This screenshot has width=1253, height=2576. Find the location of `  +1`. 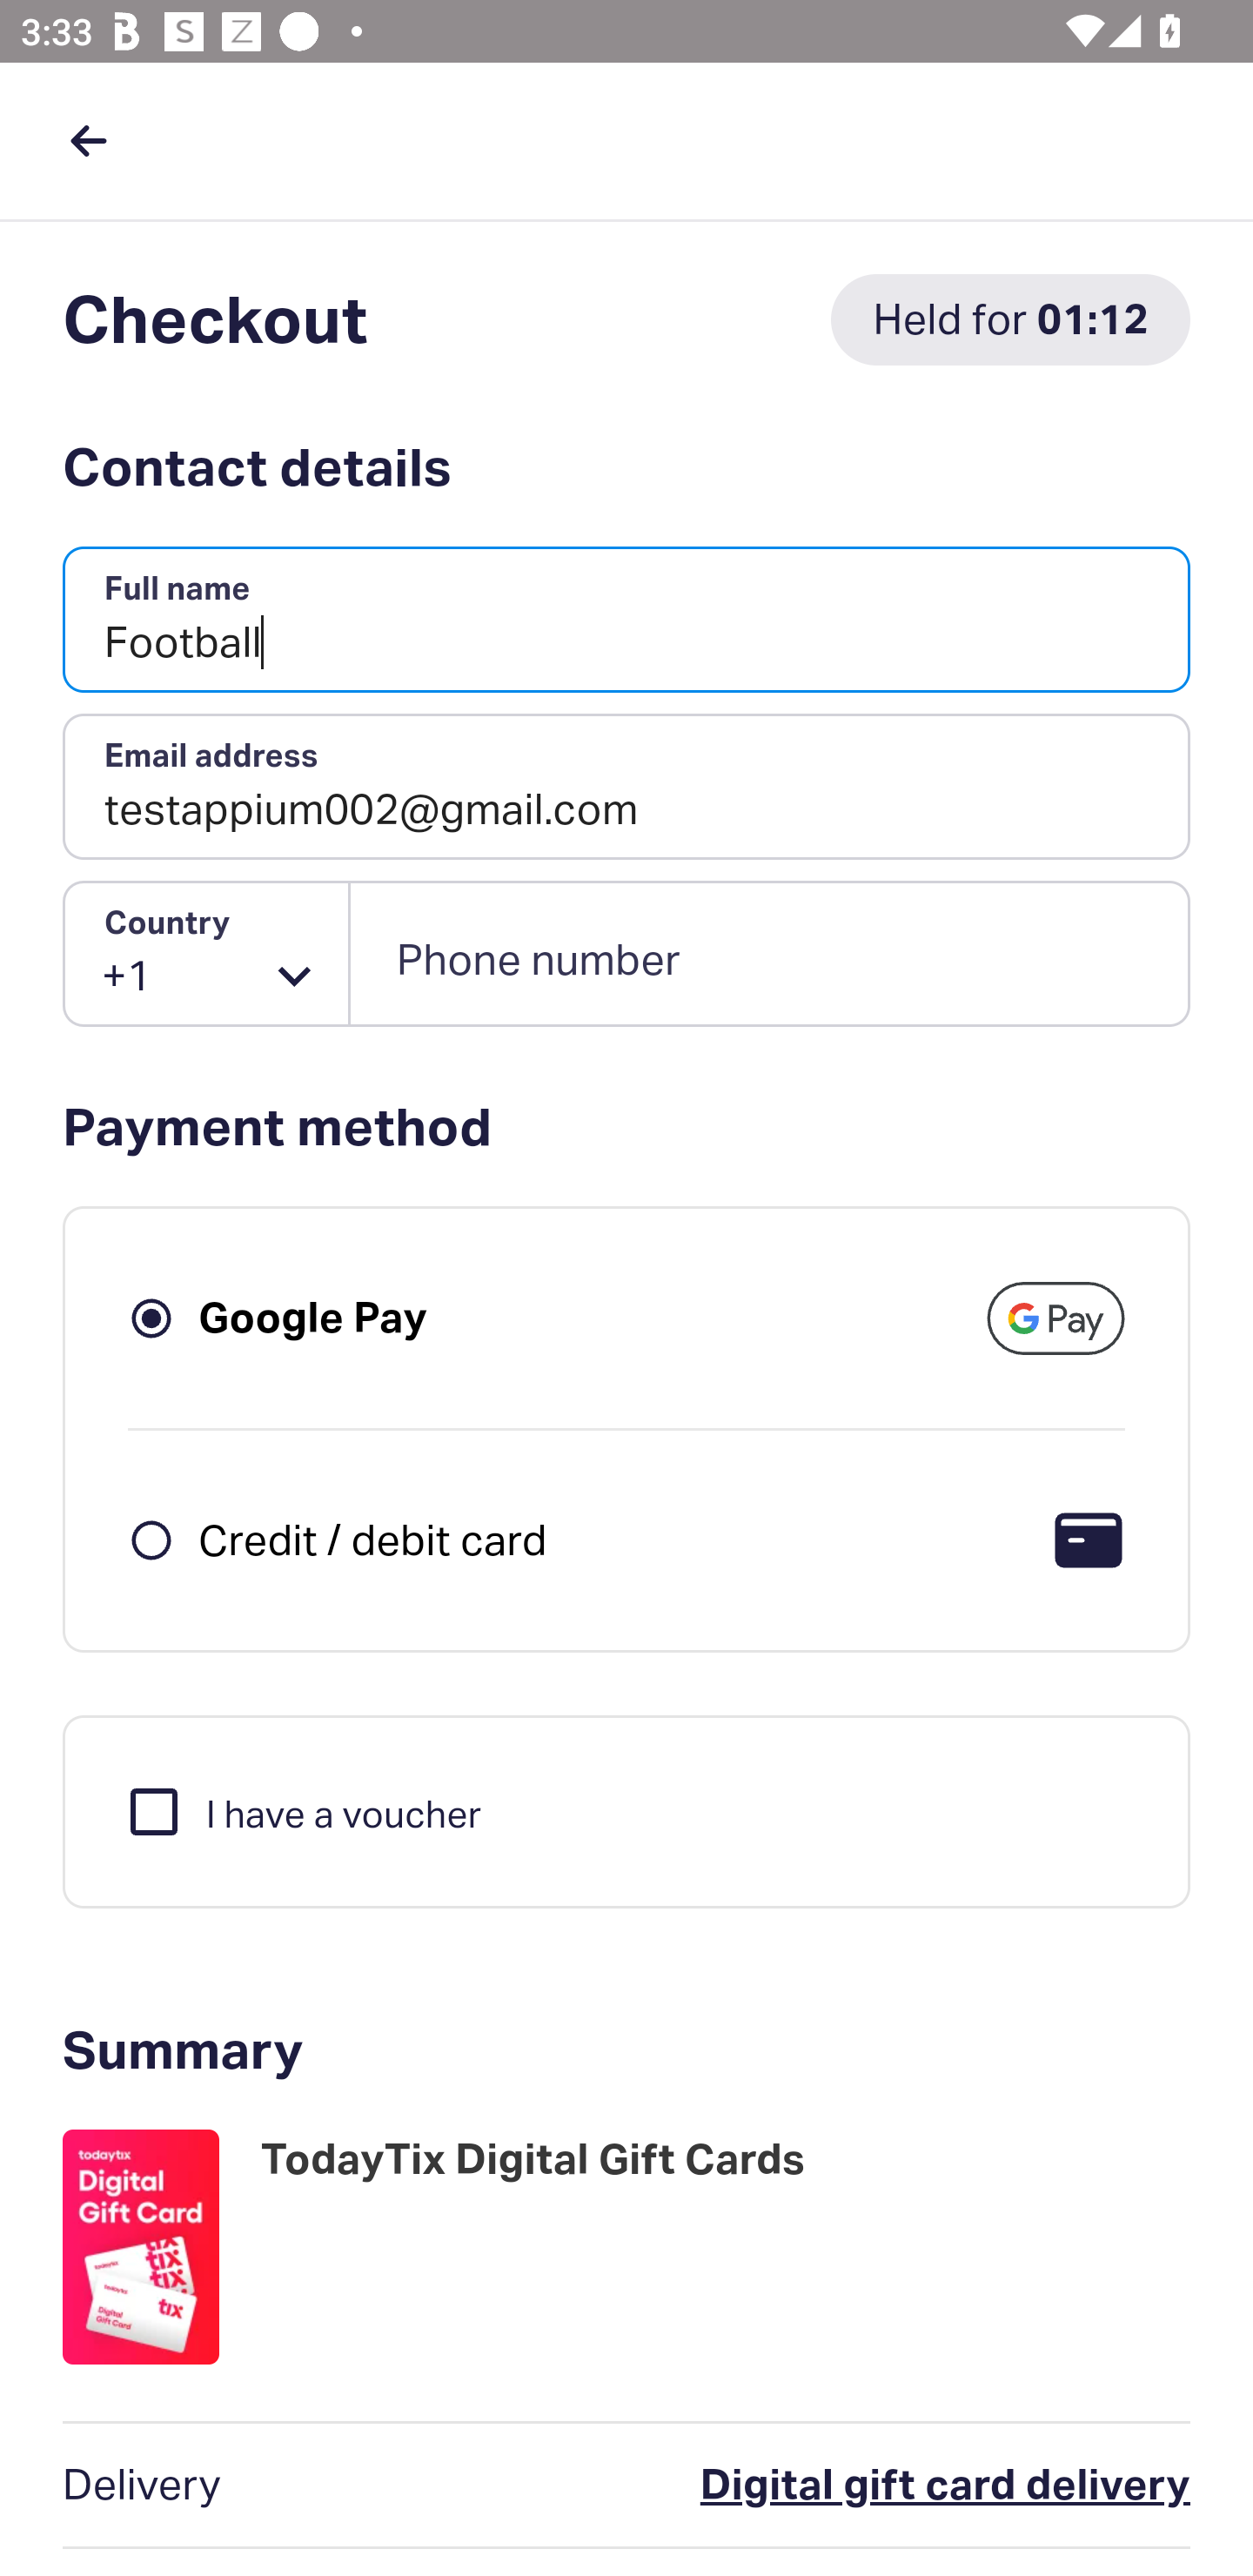

  +1 is located at coordinates (207, 954).